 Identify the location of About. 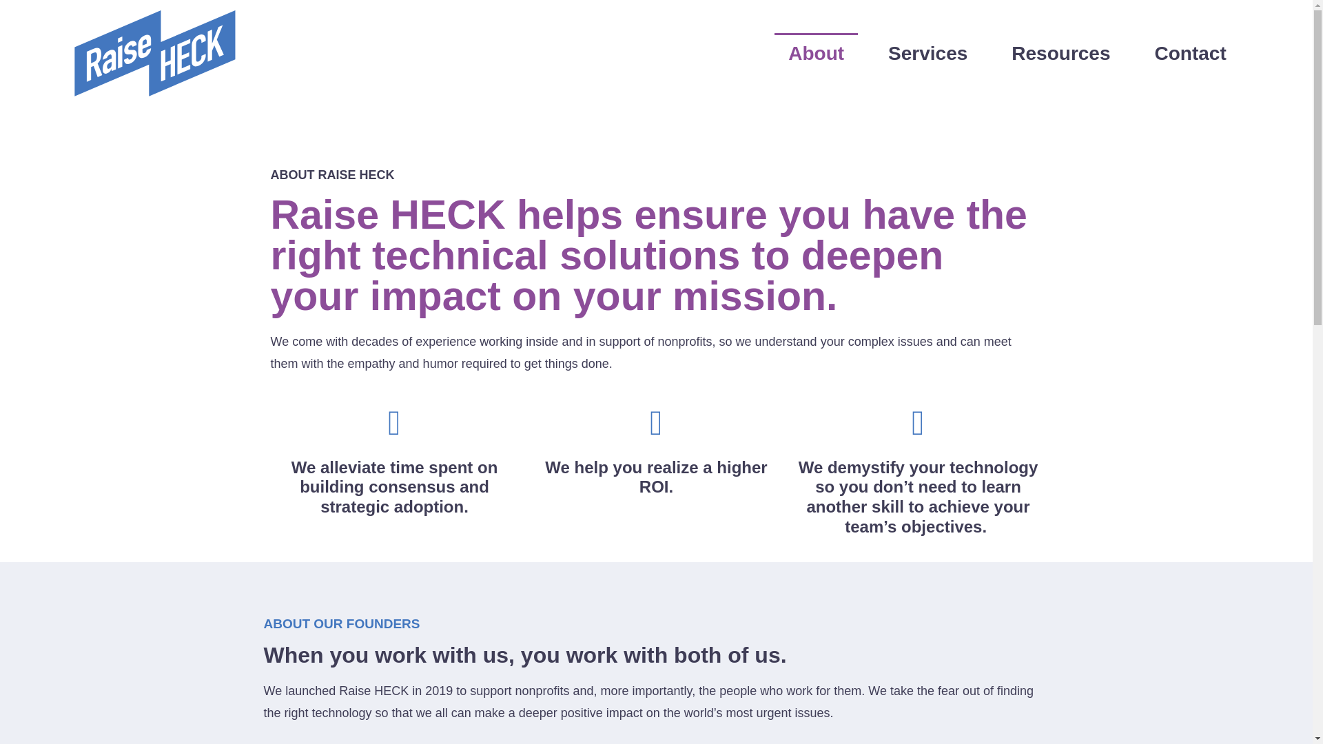
(816, 54).